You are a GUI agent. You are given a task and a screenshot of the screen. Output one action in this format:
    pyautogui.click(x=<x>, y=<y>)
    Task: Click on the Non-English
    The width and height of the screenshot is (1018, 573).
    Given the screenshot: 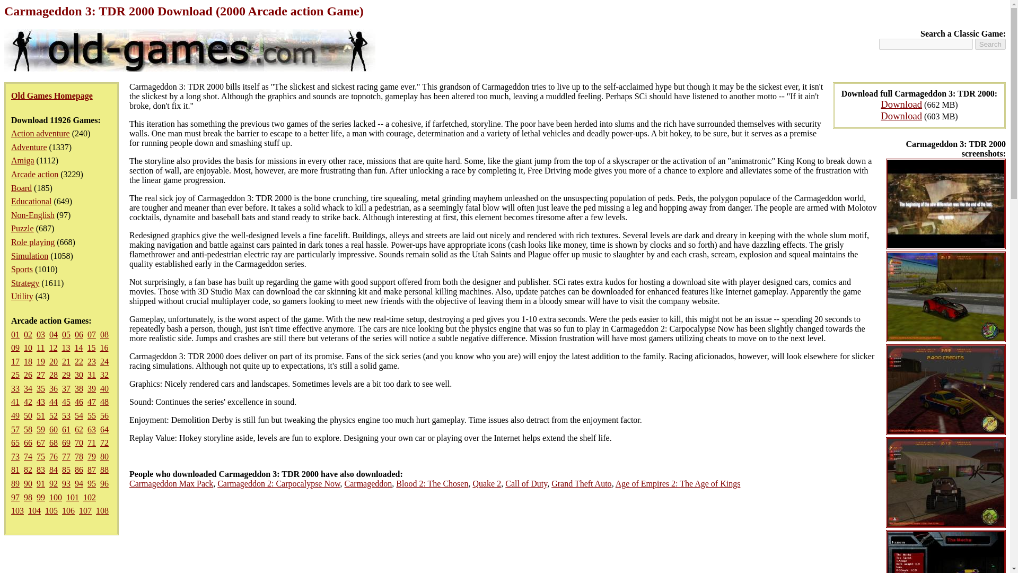 What is the action you would take?
    pyautogui.click(x=33, y=215)
    